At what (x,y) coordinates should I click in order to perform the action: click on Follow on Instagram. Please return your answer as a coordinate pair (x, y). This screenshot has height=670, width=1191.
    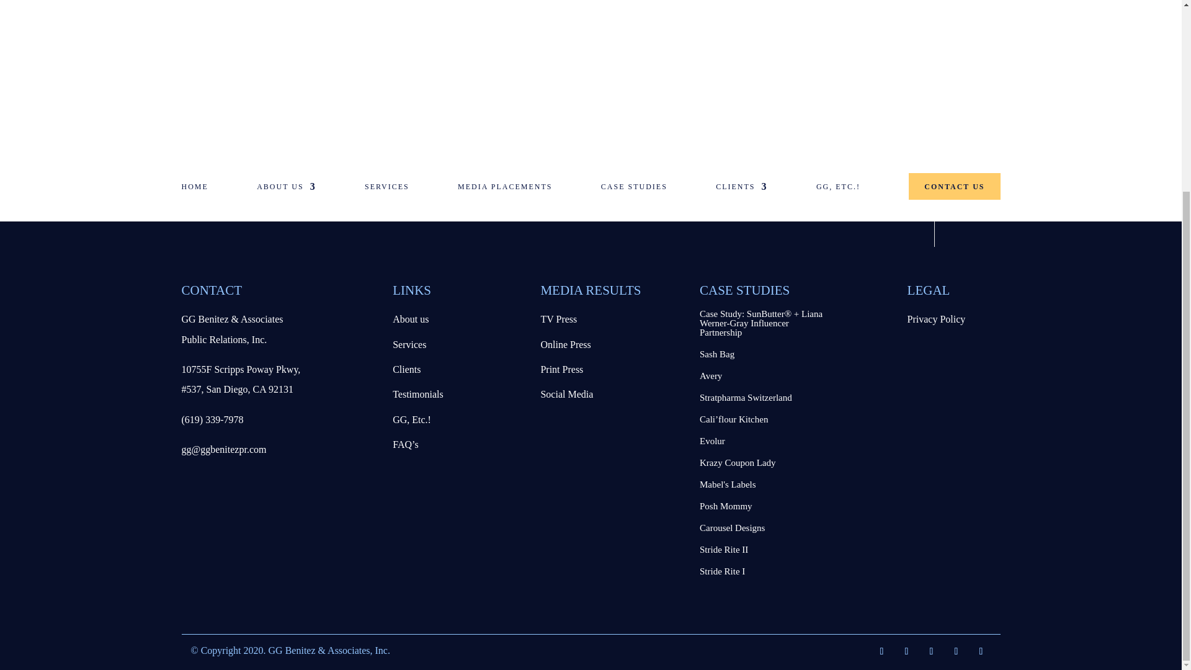
    Looking at the image, I should click on (957, 651).